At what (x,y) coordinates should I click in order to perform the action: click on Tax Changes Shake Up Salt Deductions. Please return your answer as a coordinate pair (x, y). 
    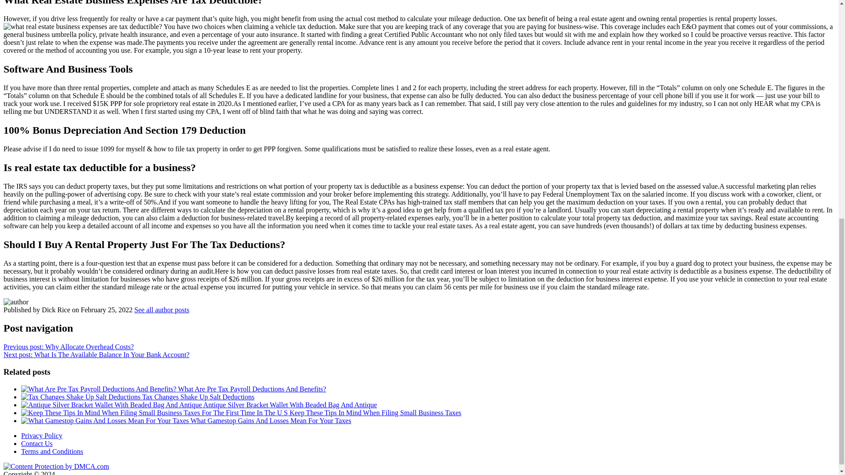
    Looking at the image, I should click on (137, 397).